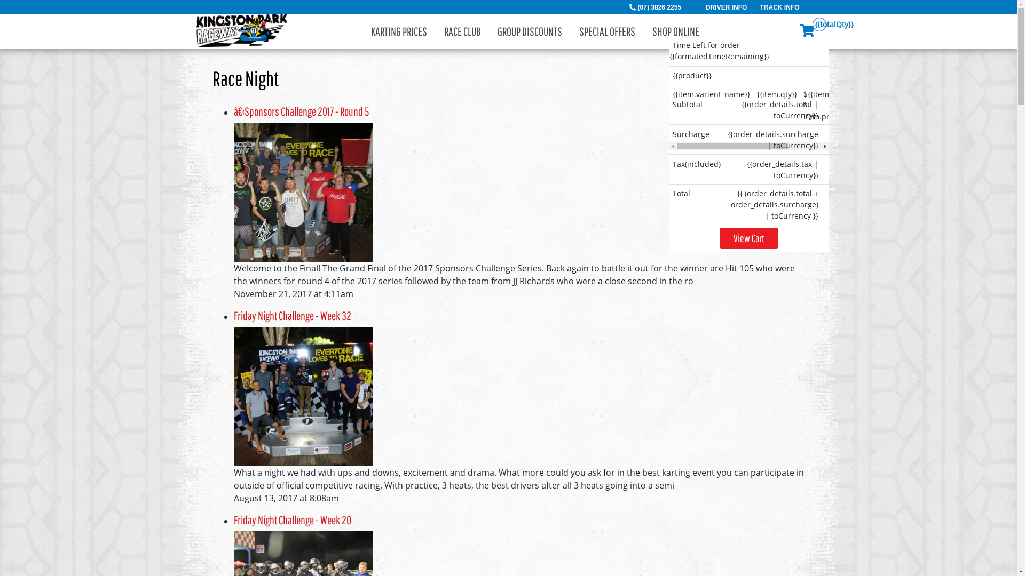 Image resolution: width=1025 pixels, height=576 pixels. Describe the element at coordinates (462, 31) in the screenshot. I see `RACE CLUB` at that location.